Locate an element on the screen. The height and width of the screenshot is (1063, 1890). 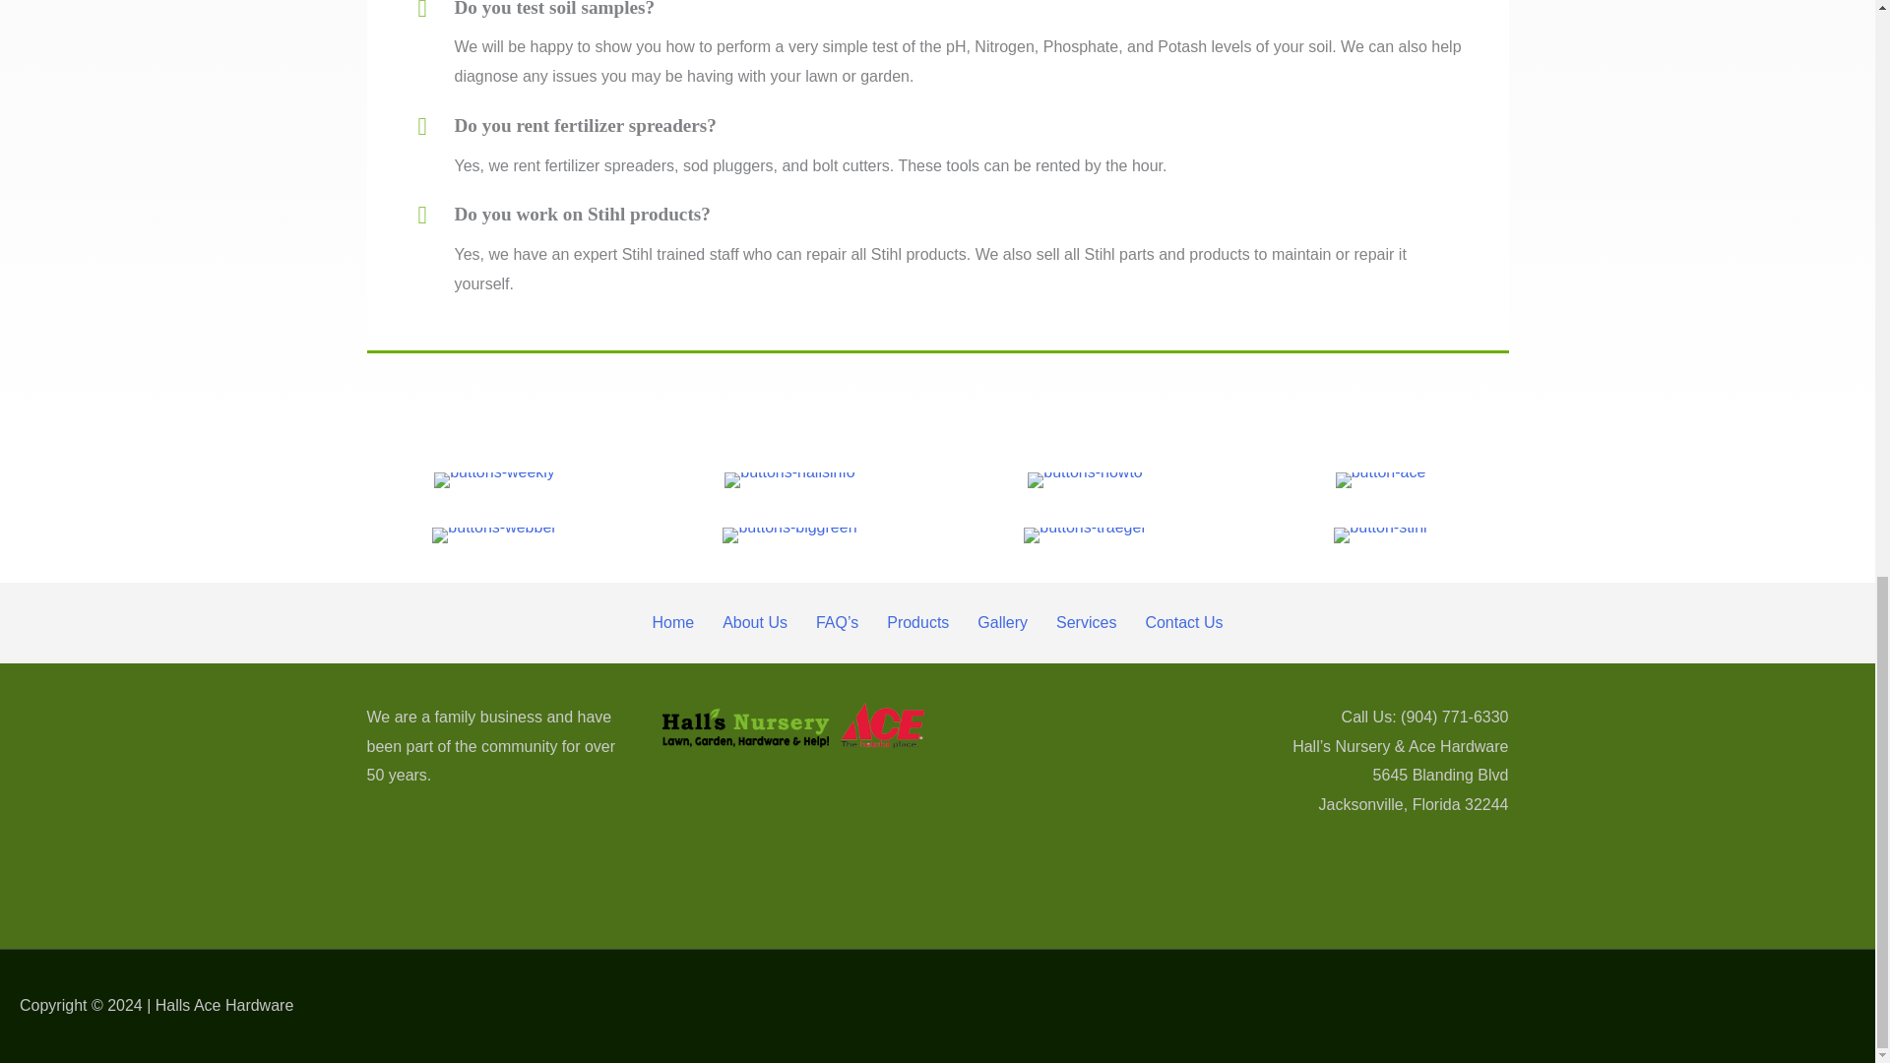
buttons-weekly is located at coordinates (494, 479).